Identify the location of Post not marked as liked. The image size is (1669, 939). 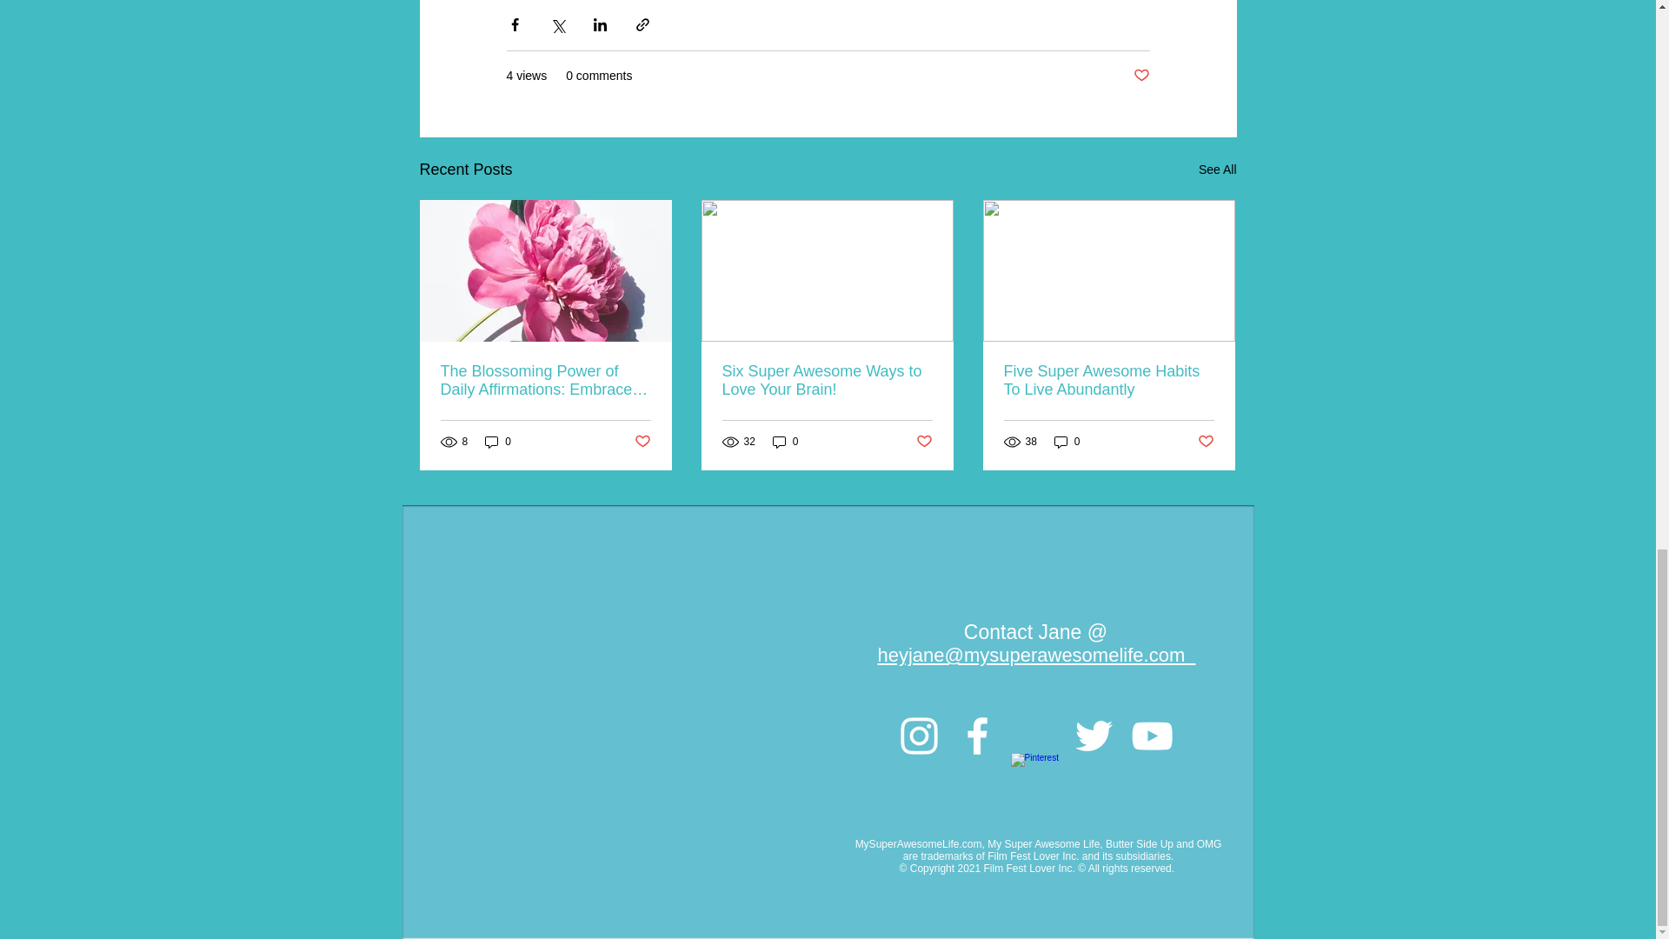
(1140, 76).